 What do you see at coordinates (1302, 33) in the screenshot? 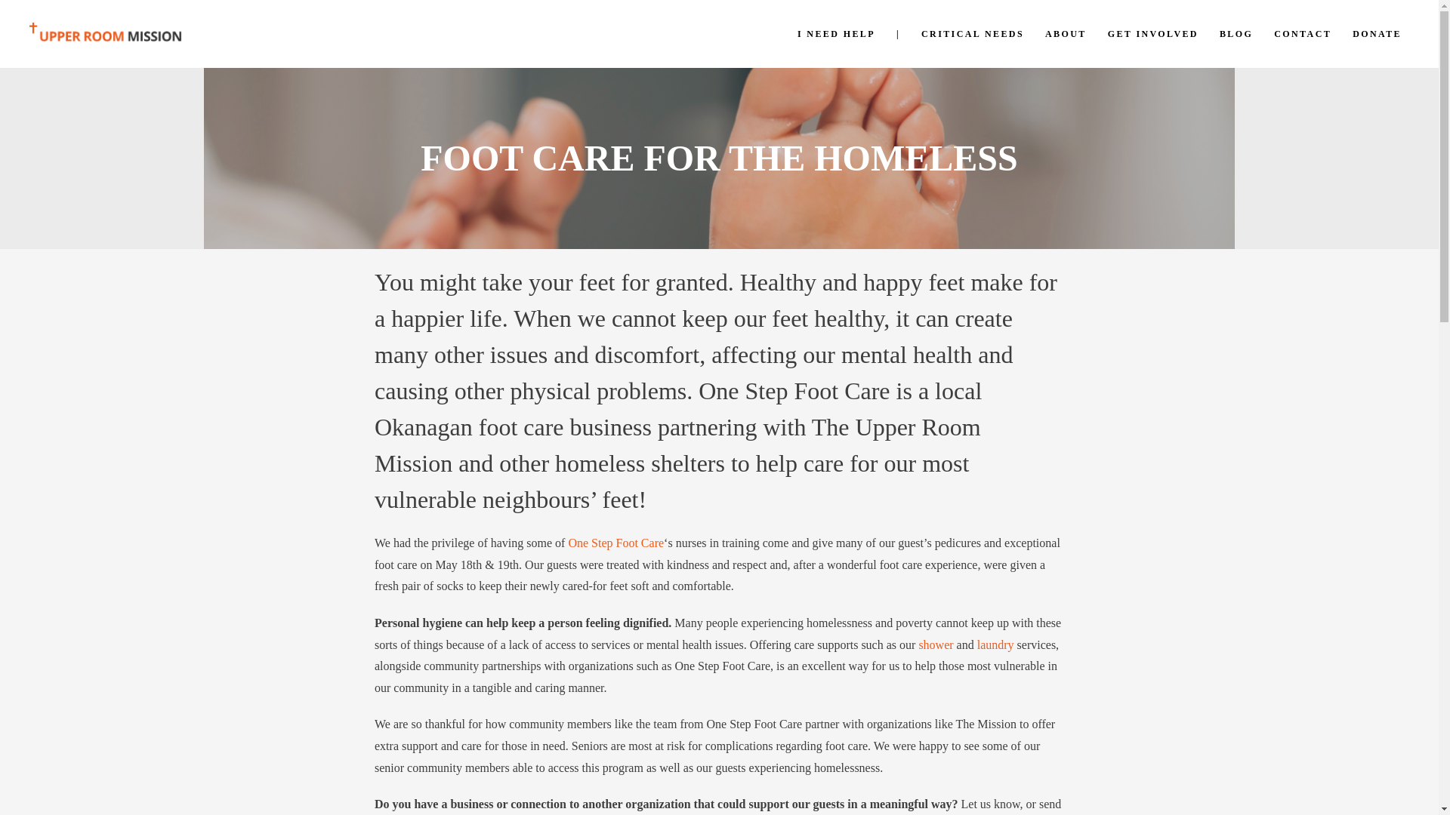
I see `CONTACT` at bounding box center [1302, 33].